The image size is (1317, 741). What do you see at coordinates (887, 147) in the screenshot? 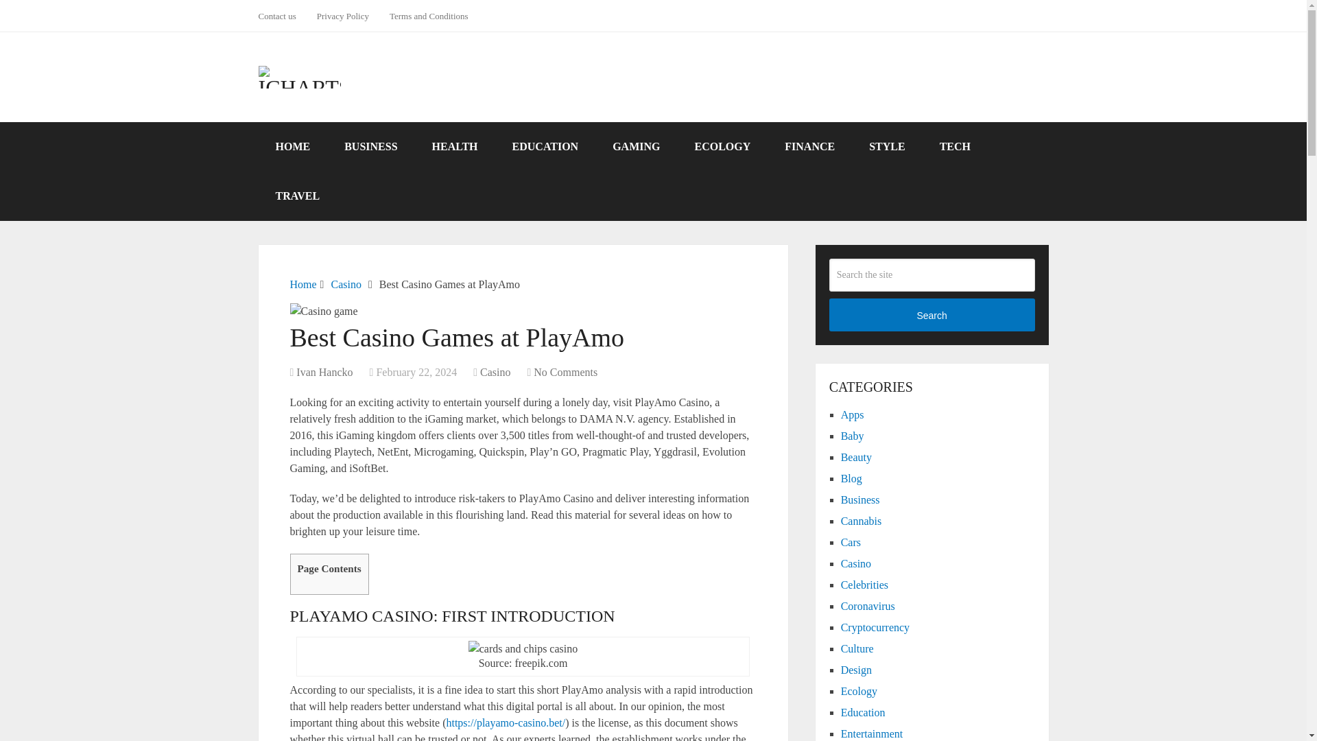
I see `STYLE` at bounding box center [887, 147].